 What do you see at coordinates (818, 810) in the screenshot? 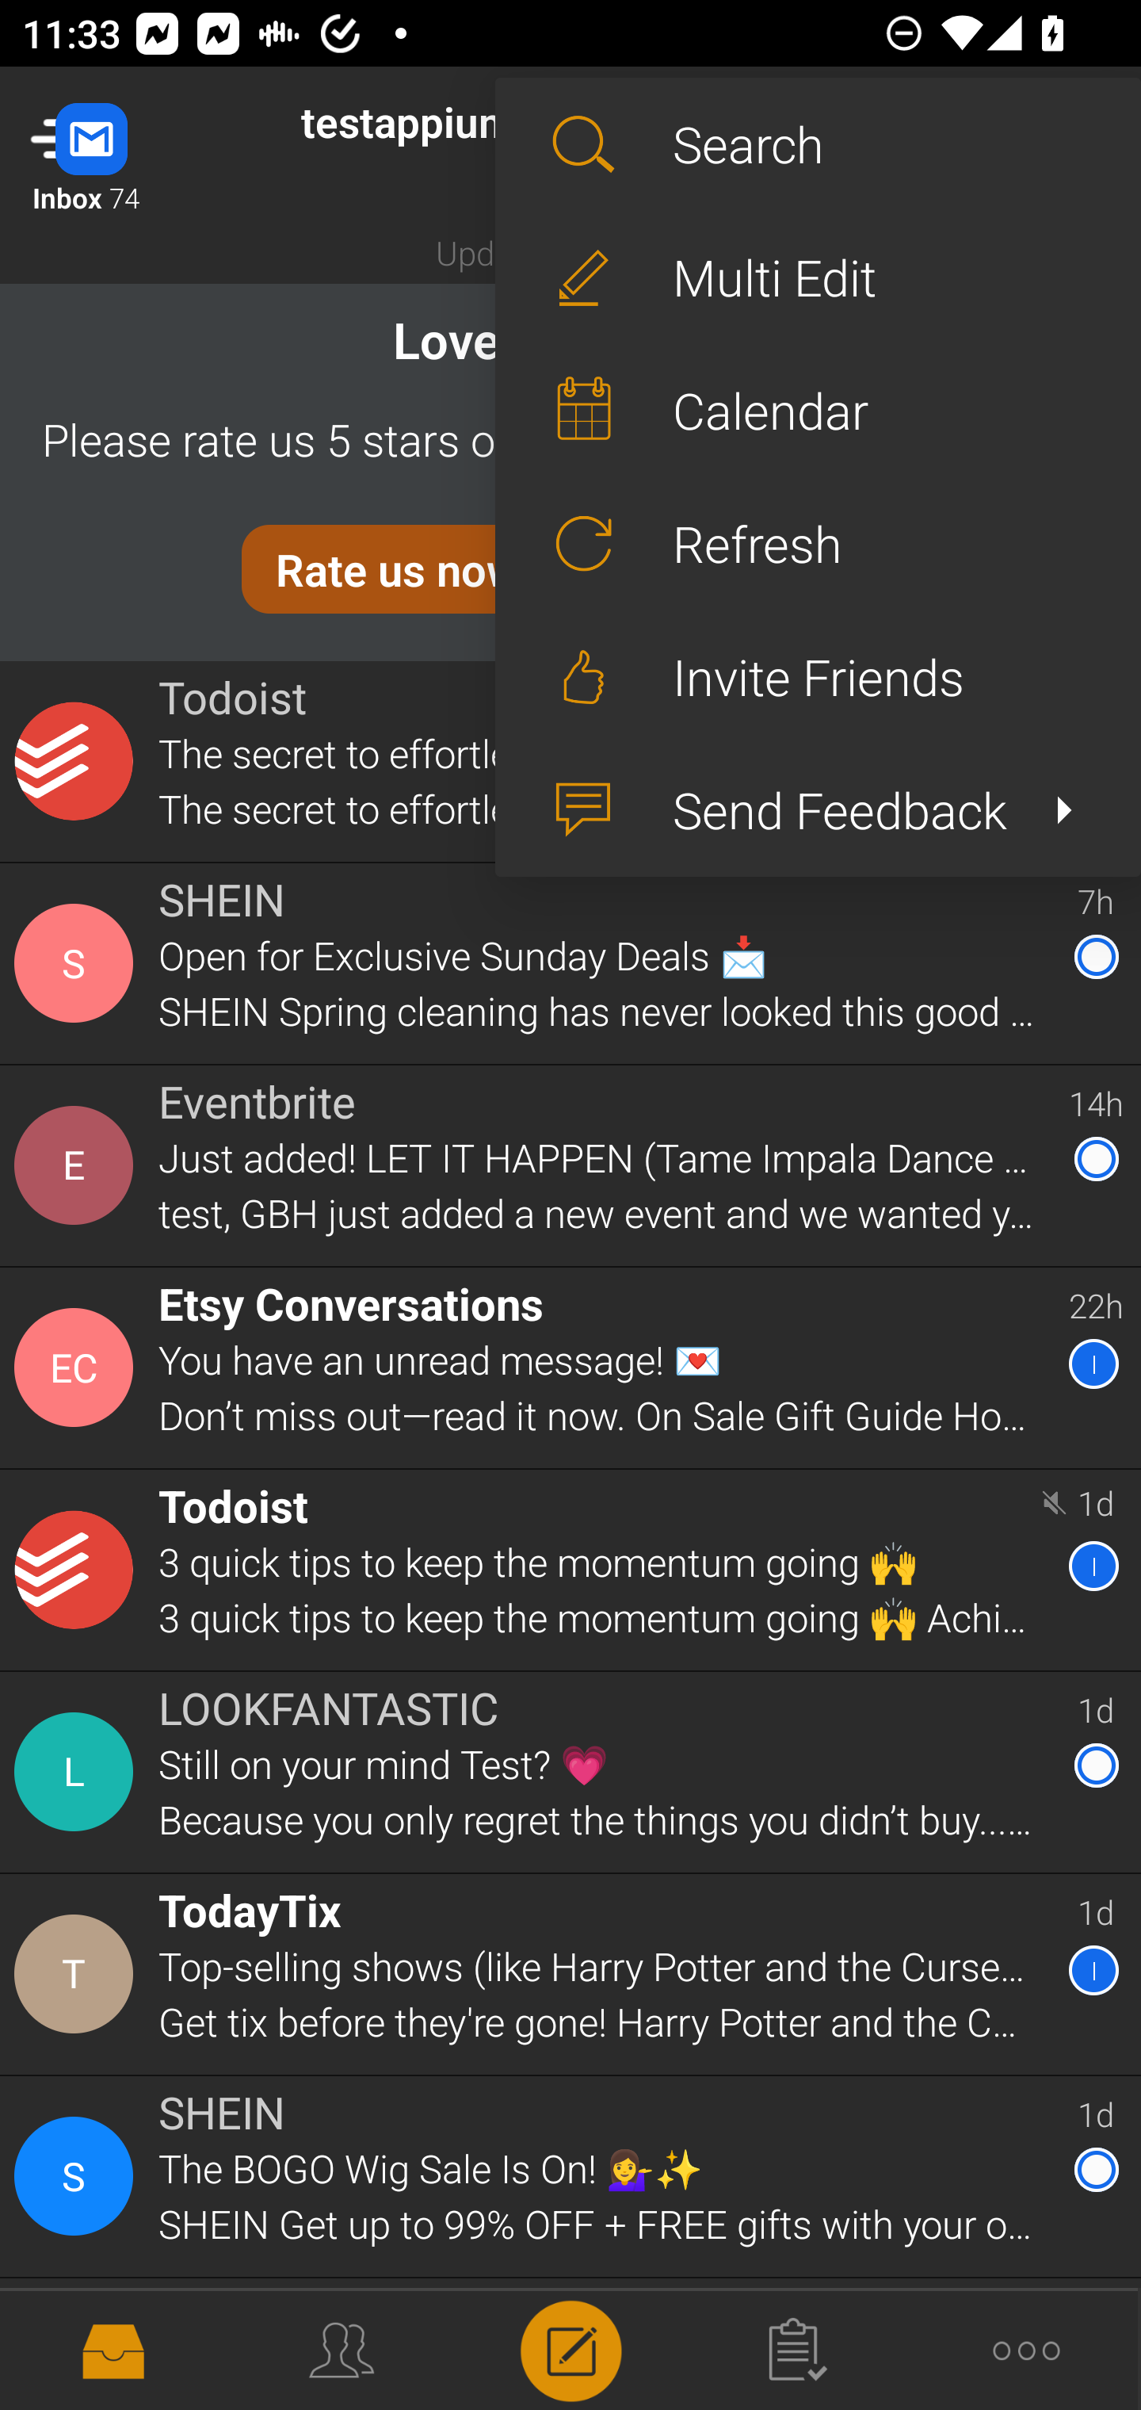
I see `Send Feedback` at bounding box center [818, 810].